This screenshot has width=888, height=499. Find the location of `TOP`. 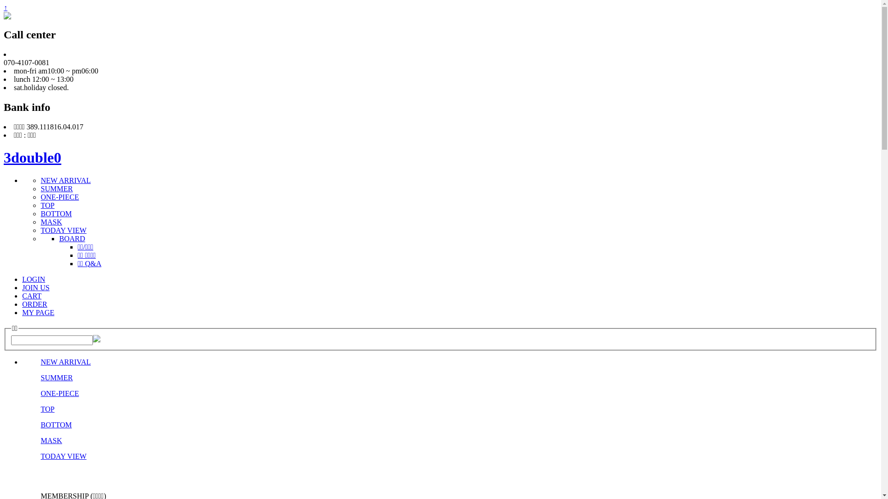

TOP is located at coordinates (48, 205).